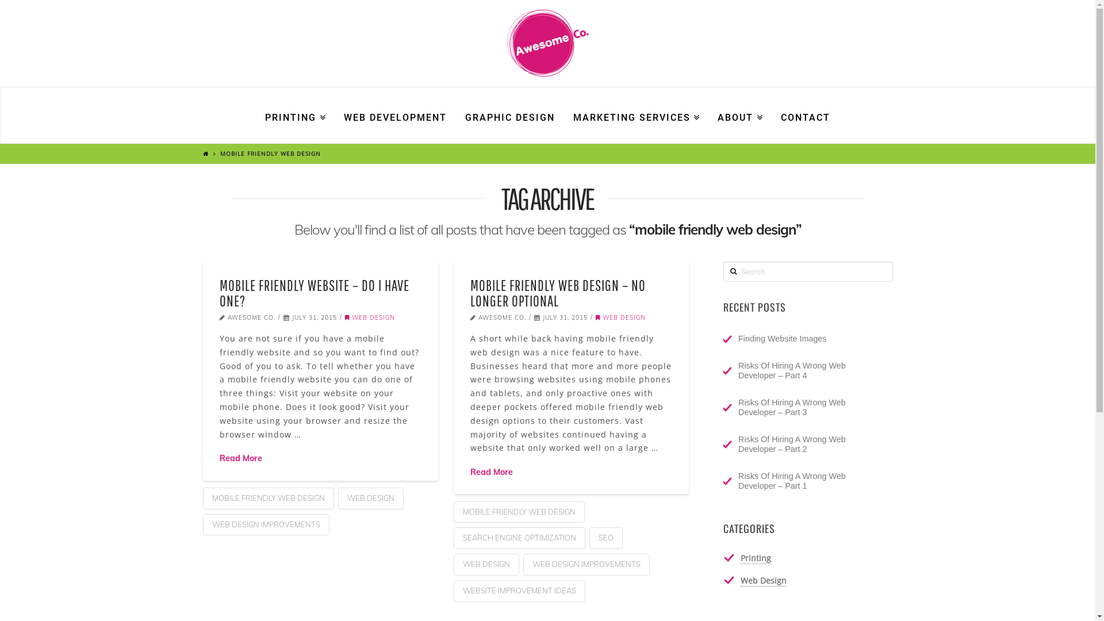 The height and width of the screenshot is (621, 1104). I want to click on PRINTING, so click(296, 115).